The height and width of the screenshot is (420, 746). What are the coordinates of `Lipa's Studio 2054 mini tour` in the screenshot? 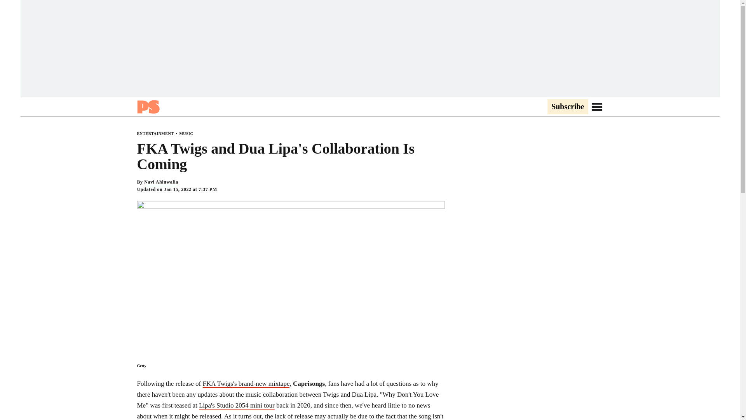 It's located at (237, 405).